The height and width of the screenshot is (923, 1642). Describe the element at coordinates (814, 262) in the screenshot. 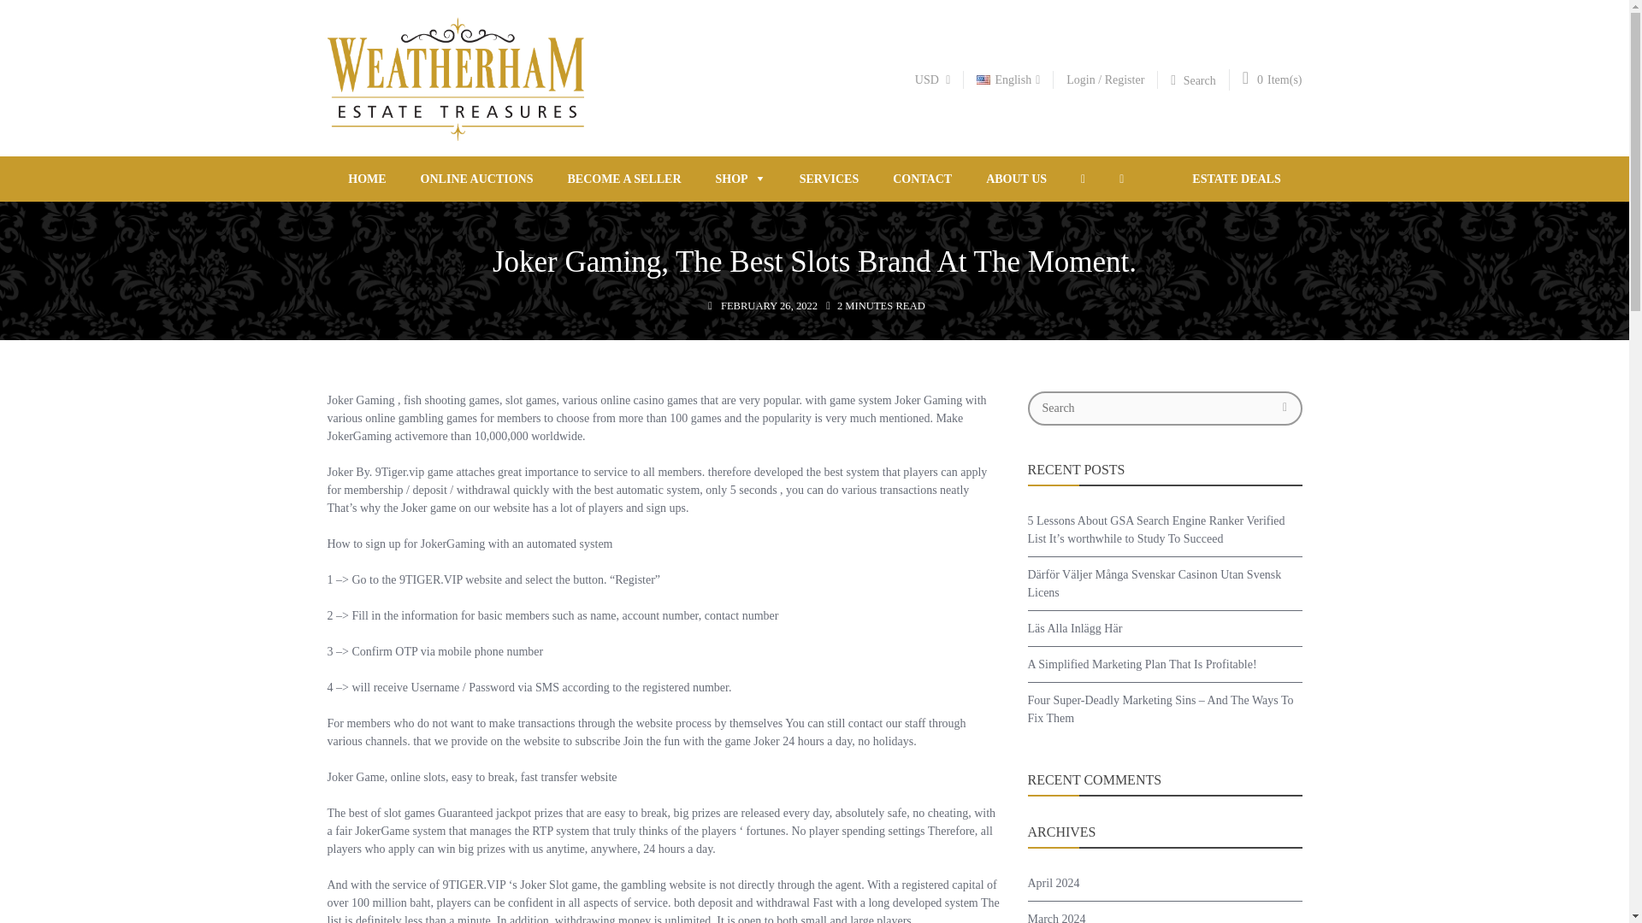

I see `Joker Gaming, The Best Slots Brand At The Moment.` at that location.